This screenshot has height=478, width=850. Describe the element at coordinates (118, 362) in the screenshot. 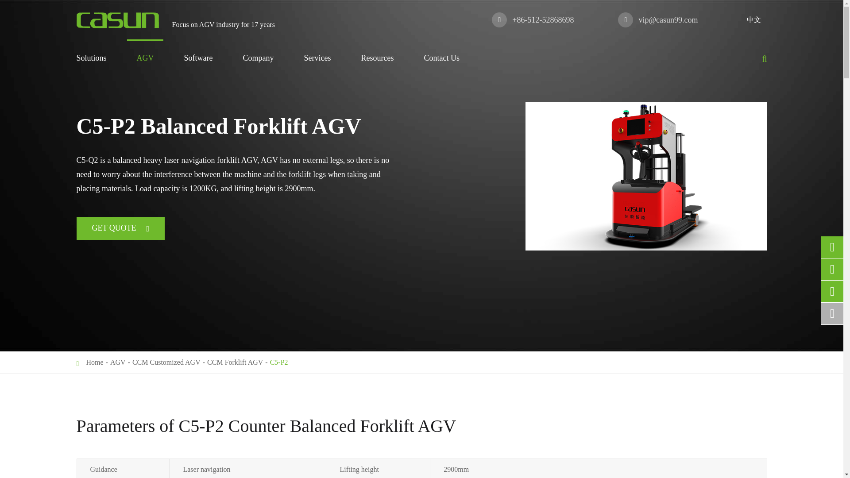

I see `AGV` at that location.